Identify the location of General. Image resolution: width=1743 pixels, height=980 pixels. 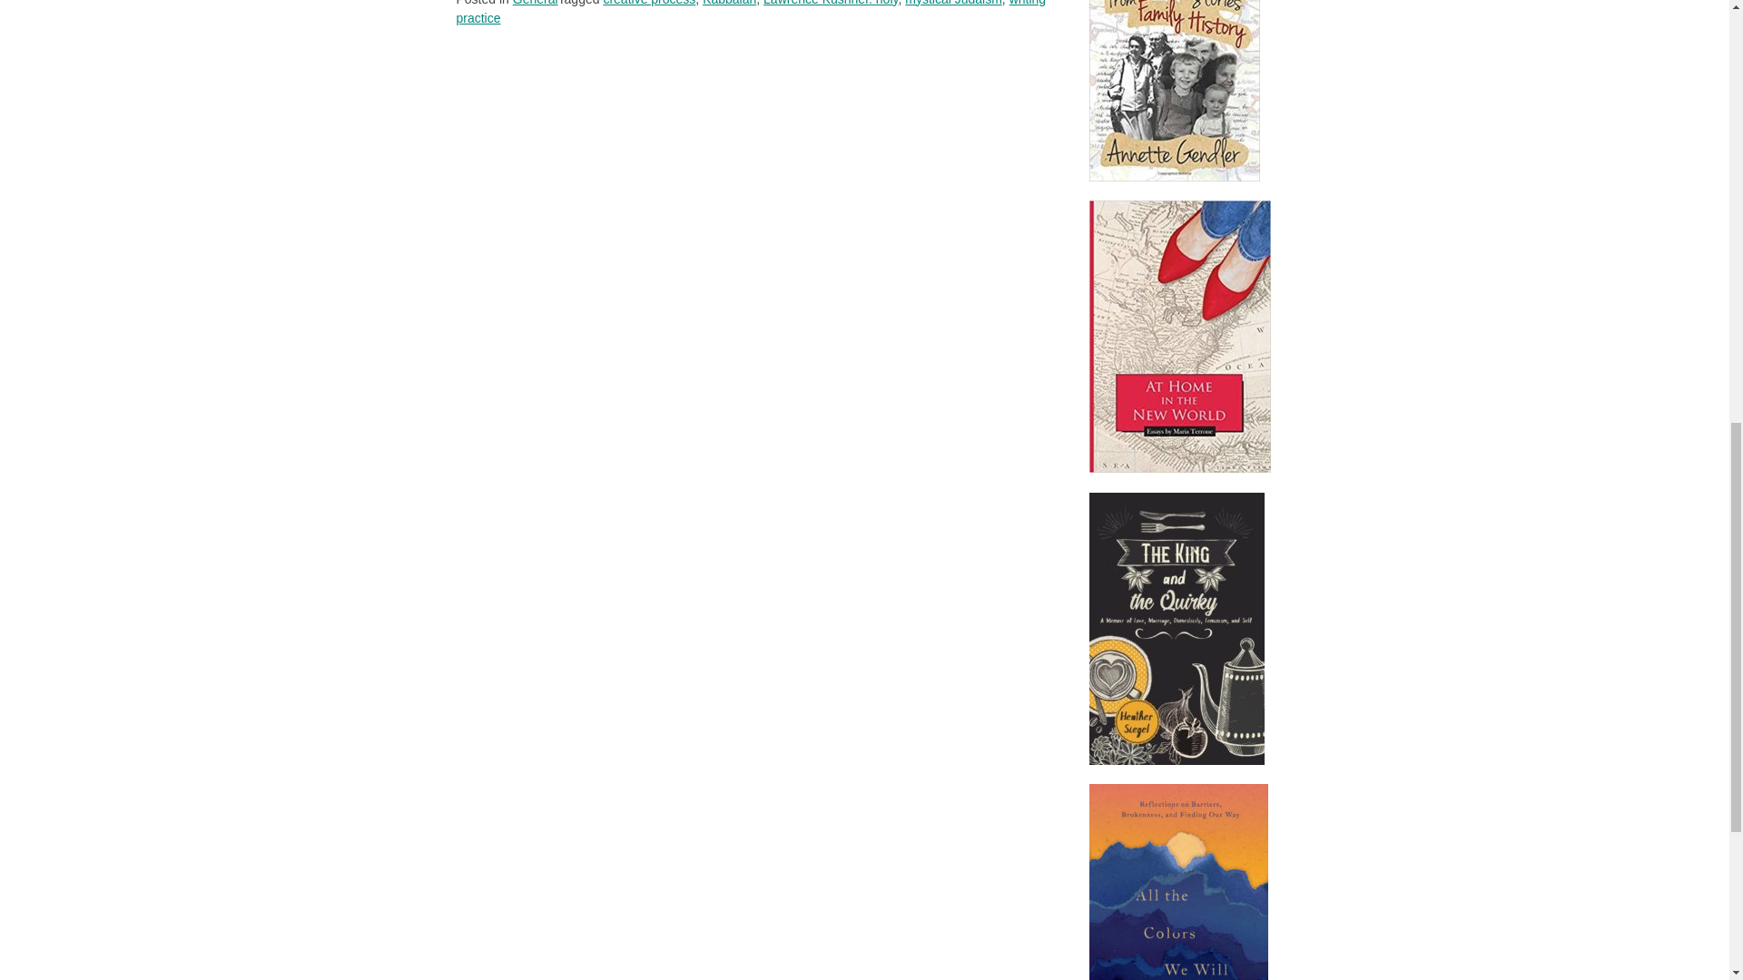
(535, 3).